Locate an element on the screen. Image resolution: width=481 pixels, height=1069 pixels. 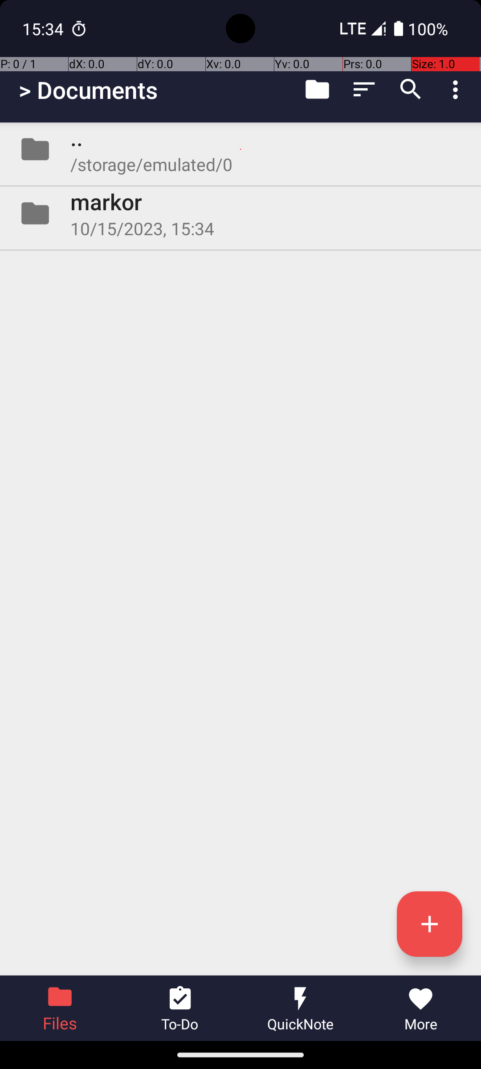
Folder markor  is located at coordinates (240, 213).